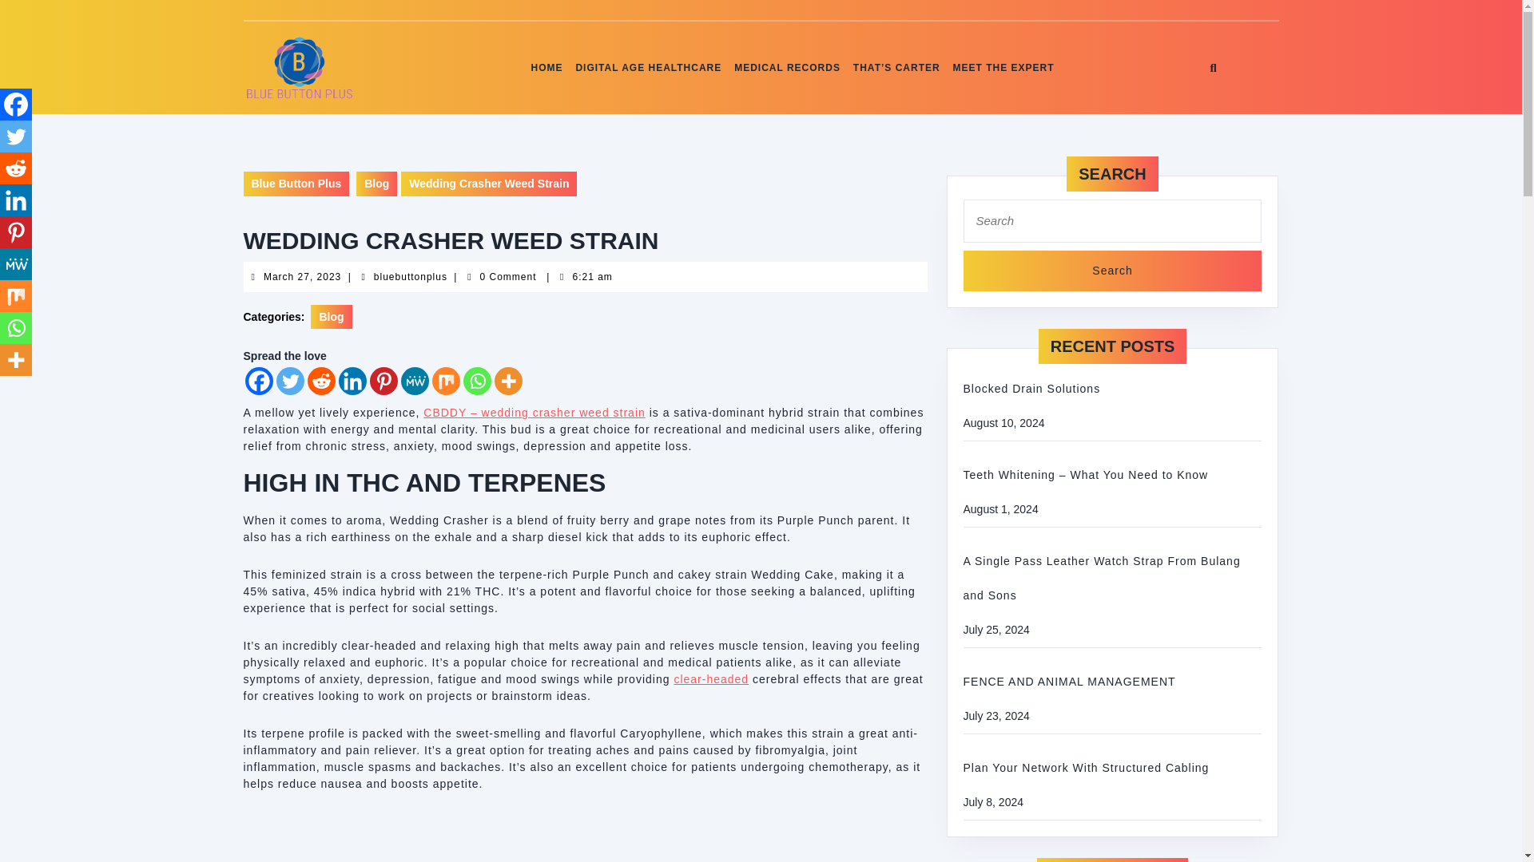 The image size is (1534, 862). I want to click on Linkedin, so click(302, 277).